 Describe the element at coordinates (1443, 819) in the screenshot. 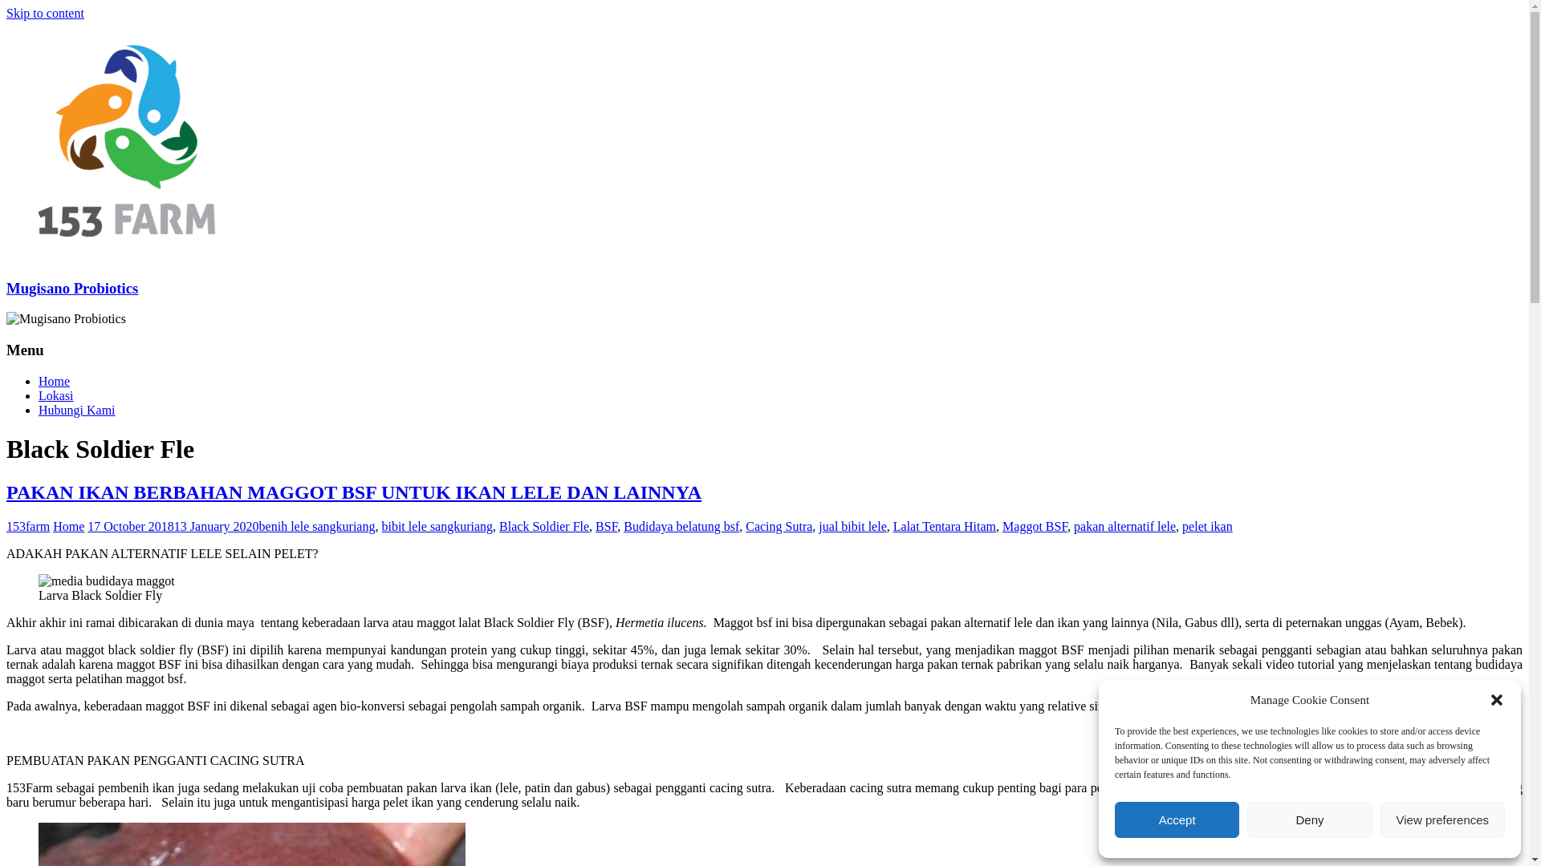

I see `View preferences` at that location.